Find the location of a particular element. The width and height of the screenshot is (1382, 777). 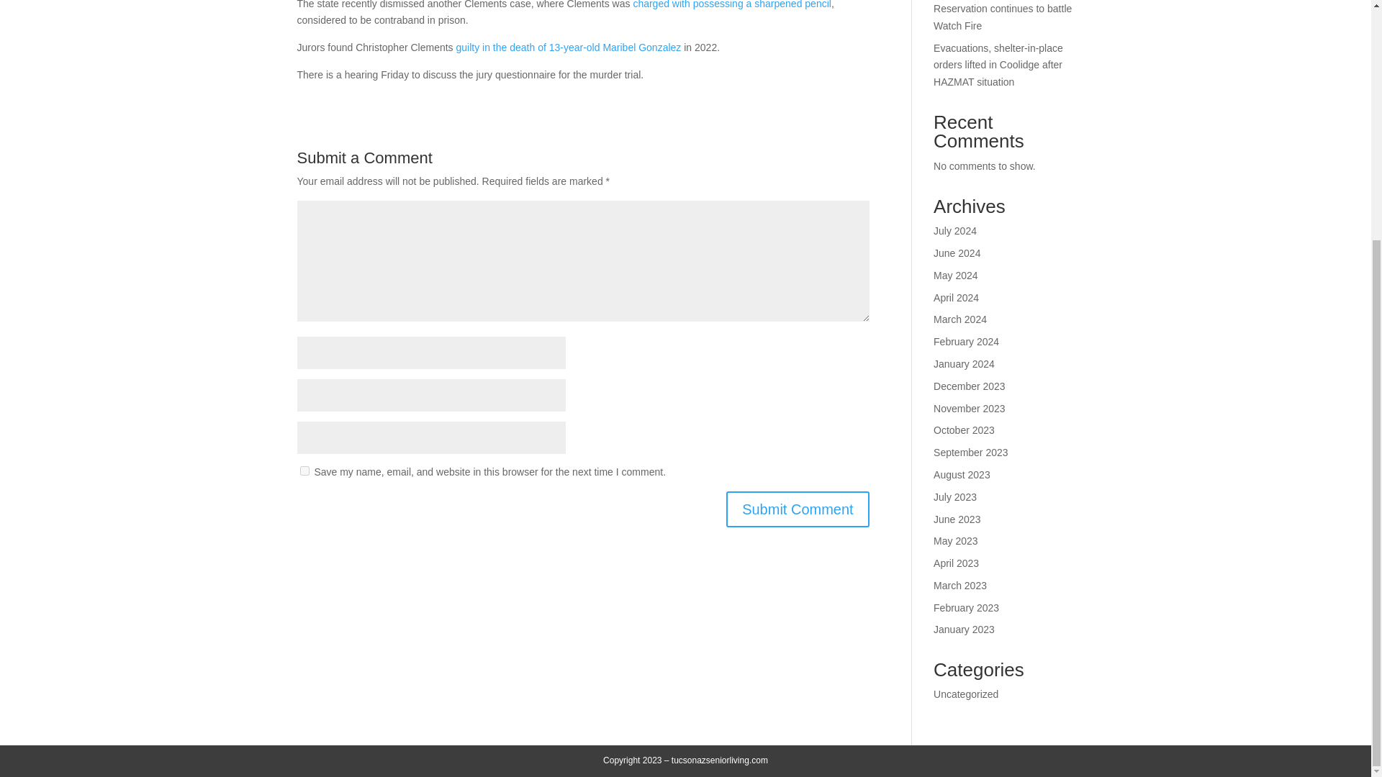

Submit Comment is located at coordinates (798, 509).